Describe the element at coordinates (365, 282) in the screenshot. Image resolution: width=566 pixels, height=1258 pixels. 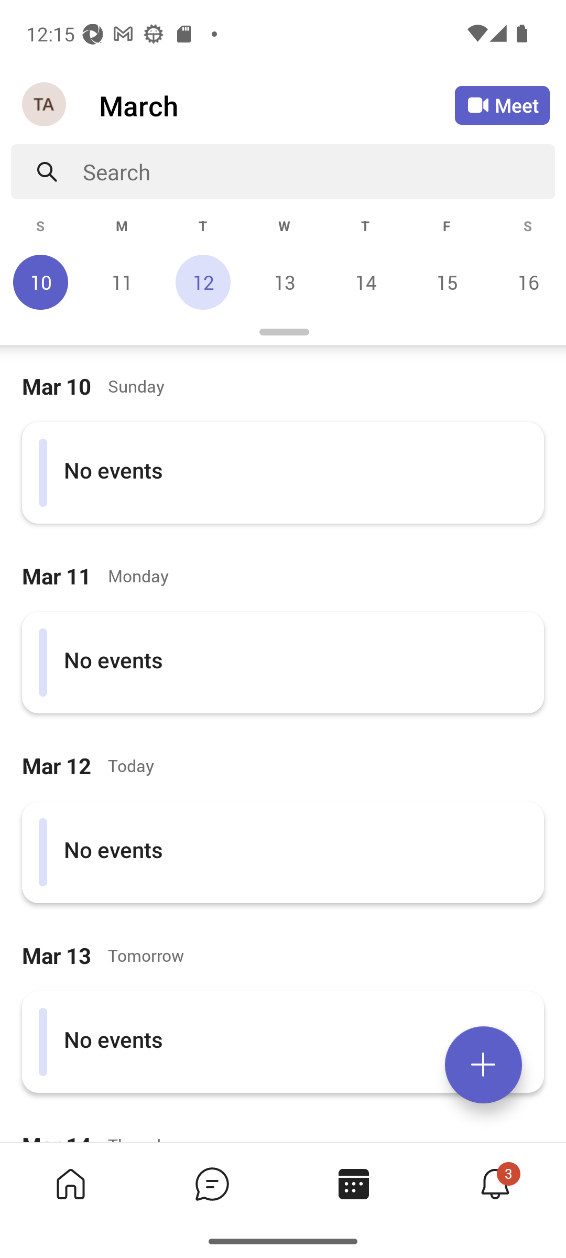
I see `Thursday, March 14 14` at that location.